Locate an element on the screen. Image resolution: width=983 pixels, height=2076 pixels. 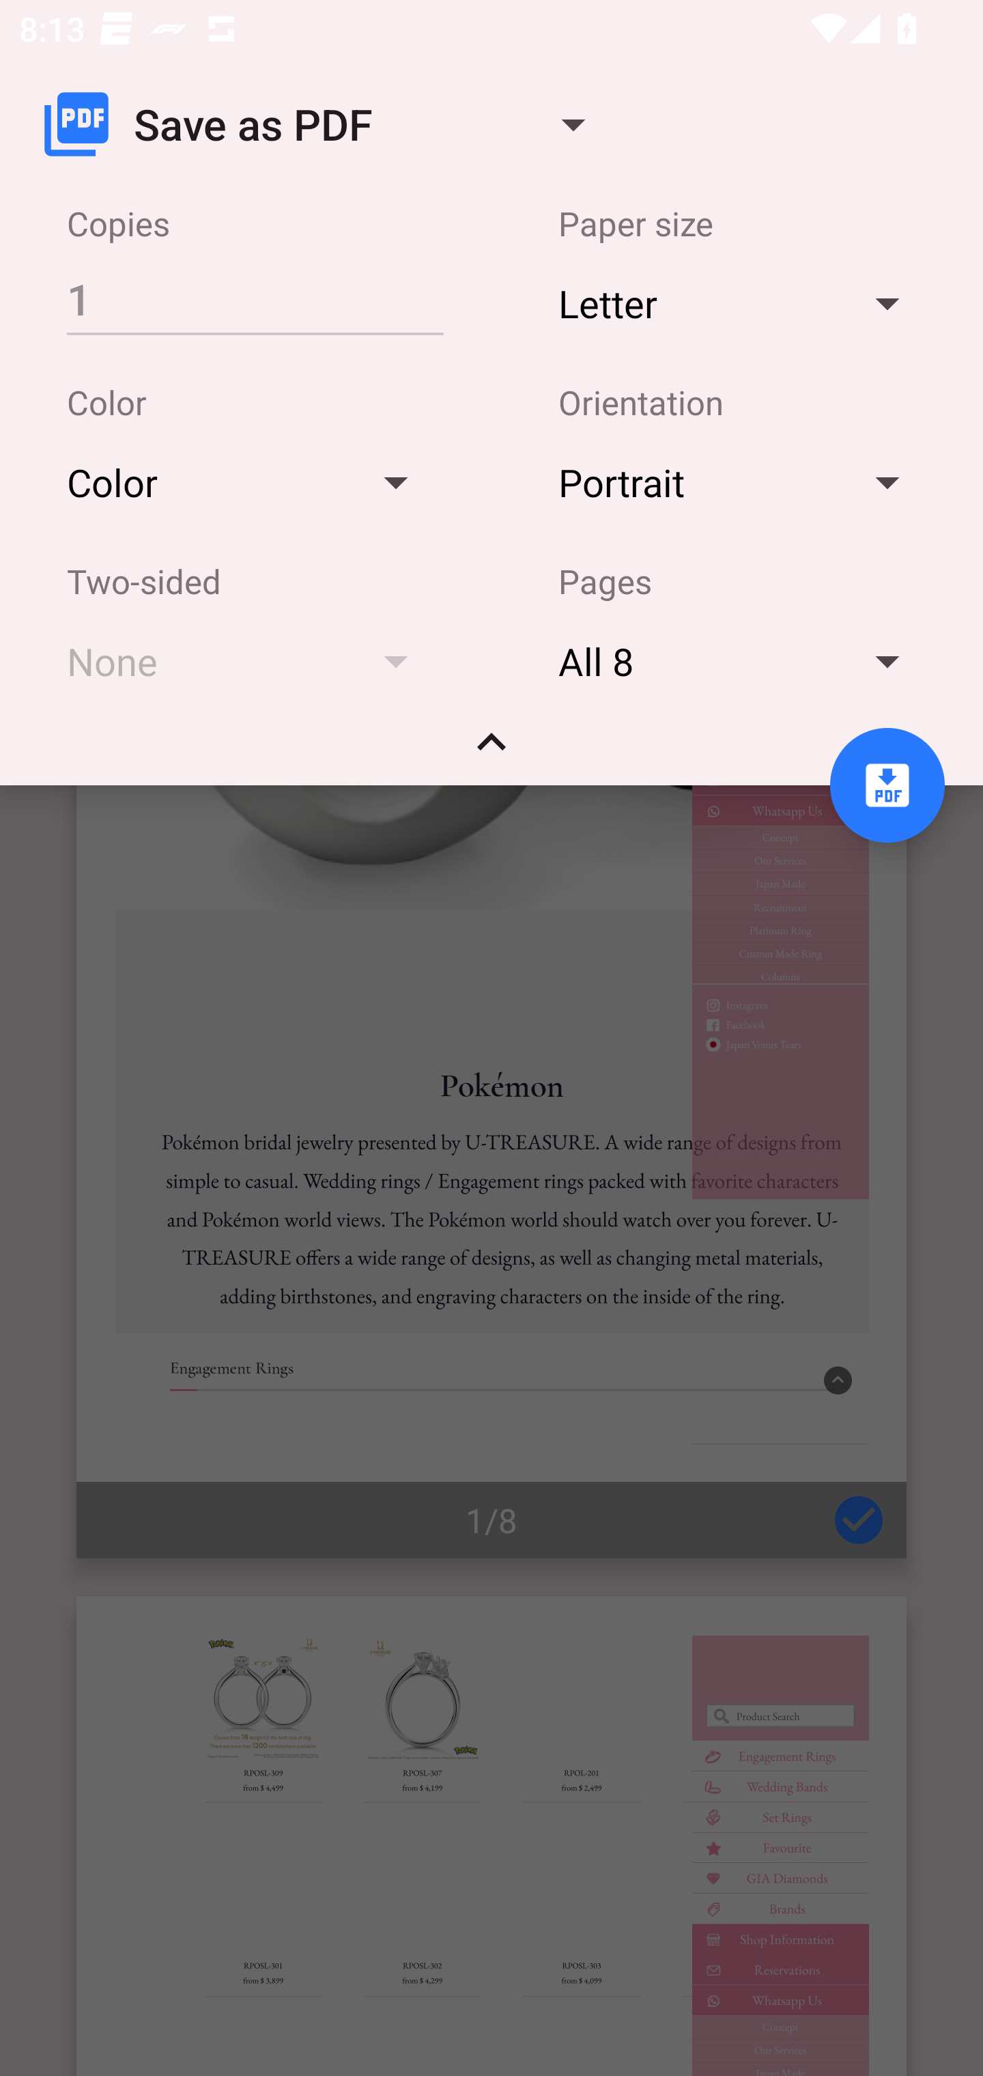
Color is located at coordinates (250, 482).